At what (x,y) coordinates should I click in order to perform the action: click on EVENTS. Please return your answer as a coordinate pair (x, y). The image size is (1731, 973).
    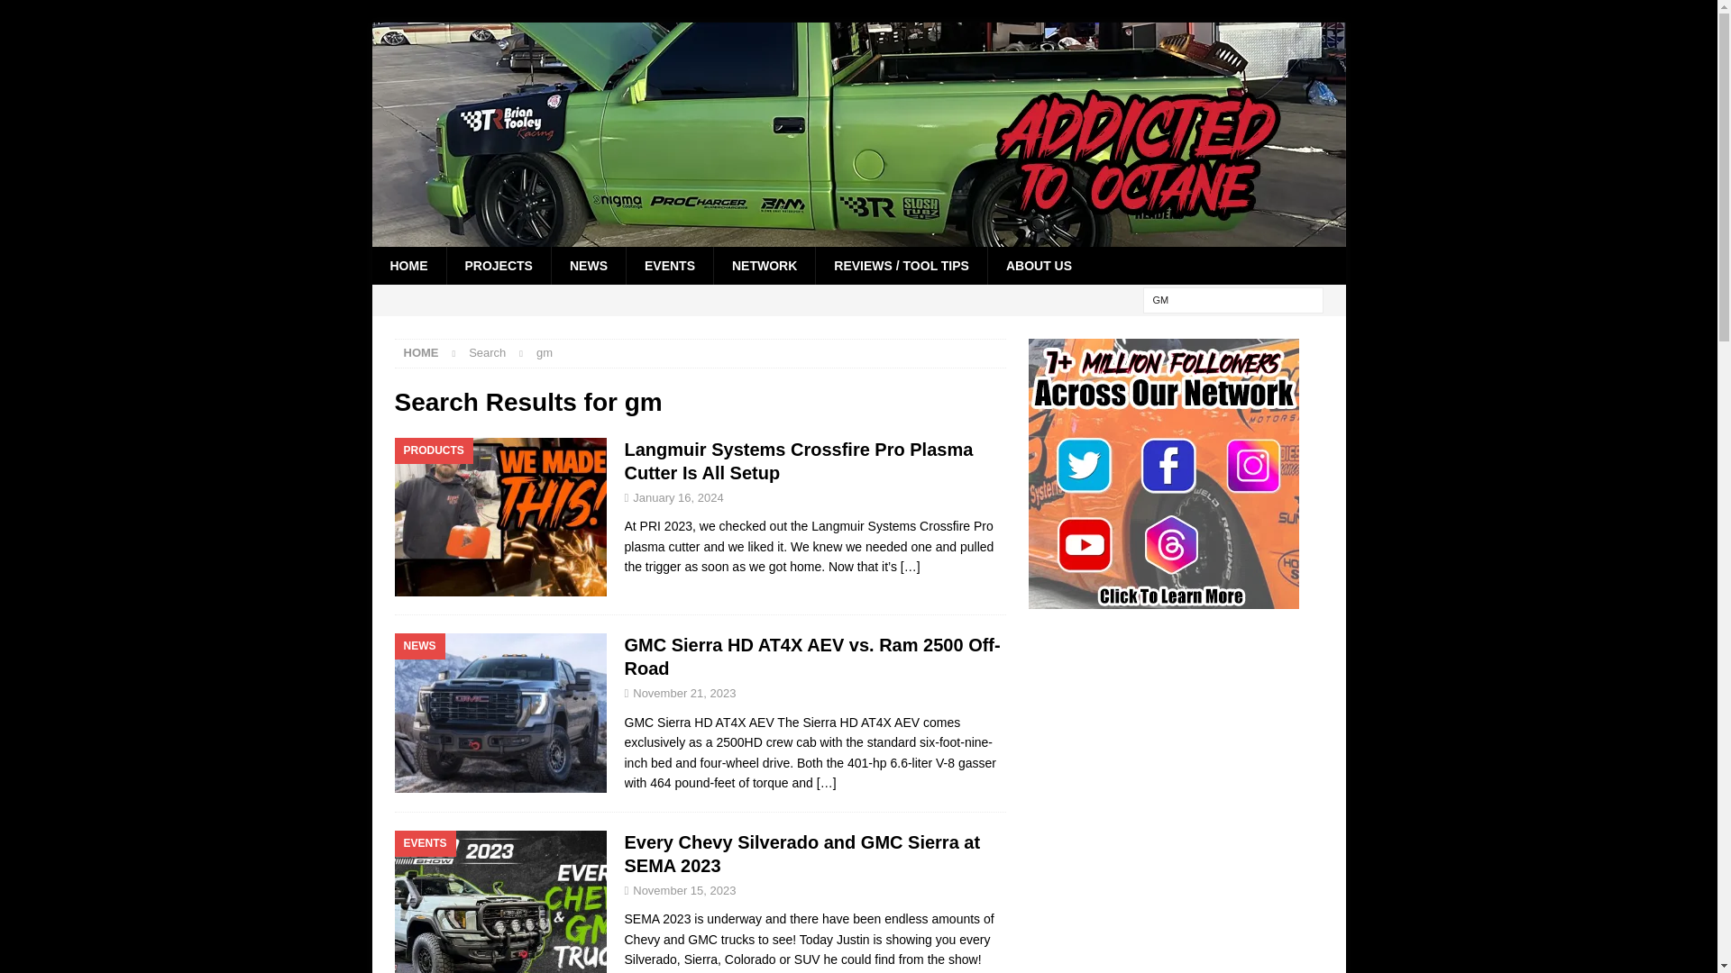
    Looking at the image, I should click on (669, 266).